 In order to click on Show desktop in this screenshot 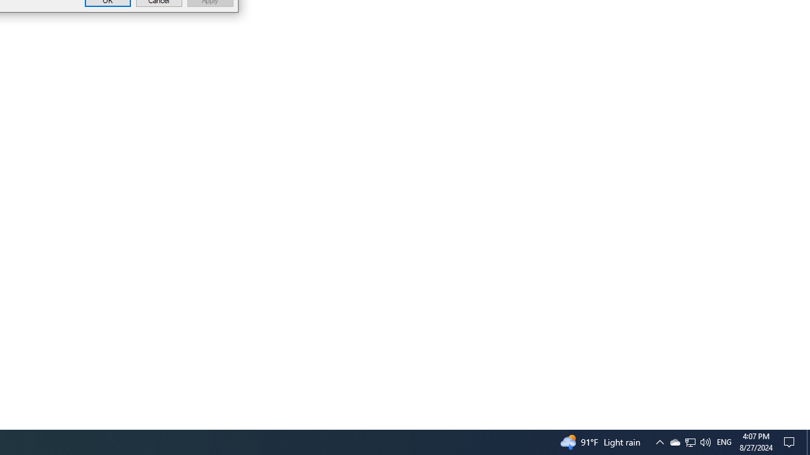, I will do `click(690, 442)`.